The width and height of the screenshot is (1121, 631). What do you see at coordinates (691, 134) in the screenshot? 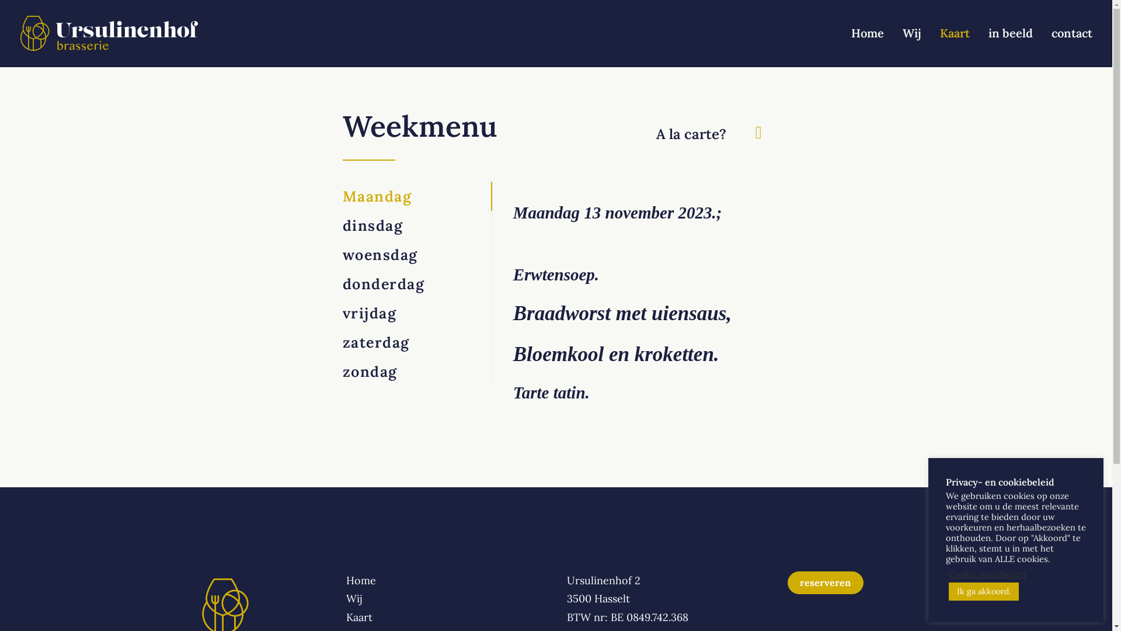
I see `A la carte?` at bounding box center [691, 134].